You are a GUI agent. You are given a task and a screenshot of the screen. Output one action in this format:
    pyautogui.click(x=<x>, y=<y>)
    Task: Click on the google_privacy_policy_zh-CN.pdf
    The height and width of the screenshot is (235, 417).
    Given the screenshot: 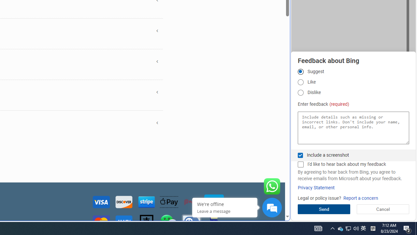 What is the action you would take?
    pyautogui.click(x=224, y=157)
    